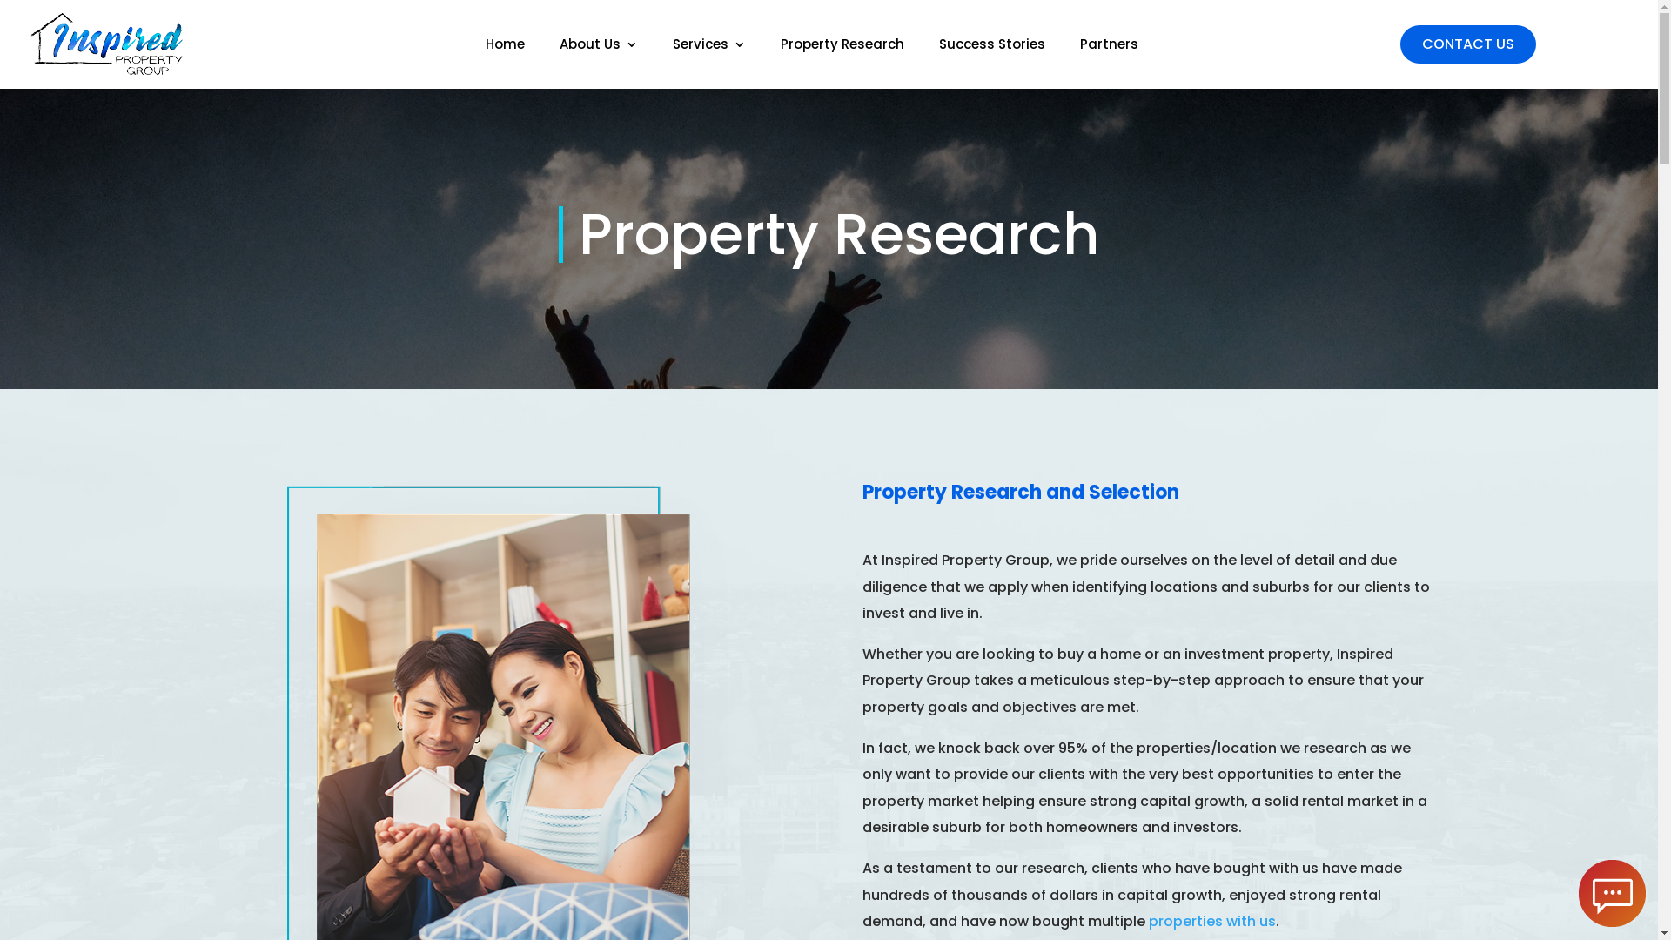  I want to click on logo, so click(106, 44).